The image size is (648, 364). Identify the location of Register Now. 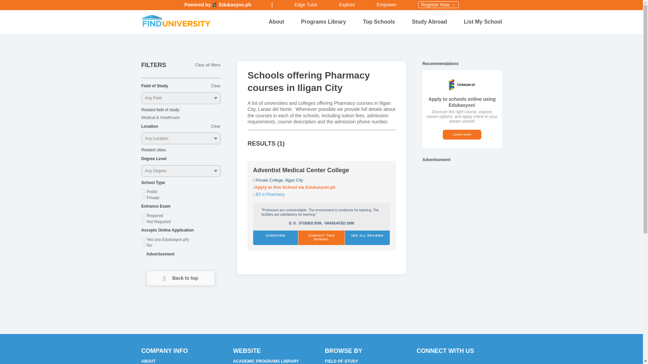
(438, 5).